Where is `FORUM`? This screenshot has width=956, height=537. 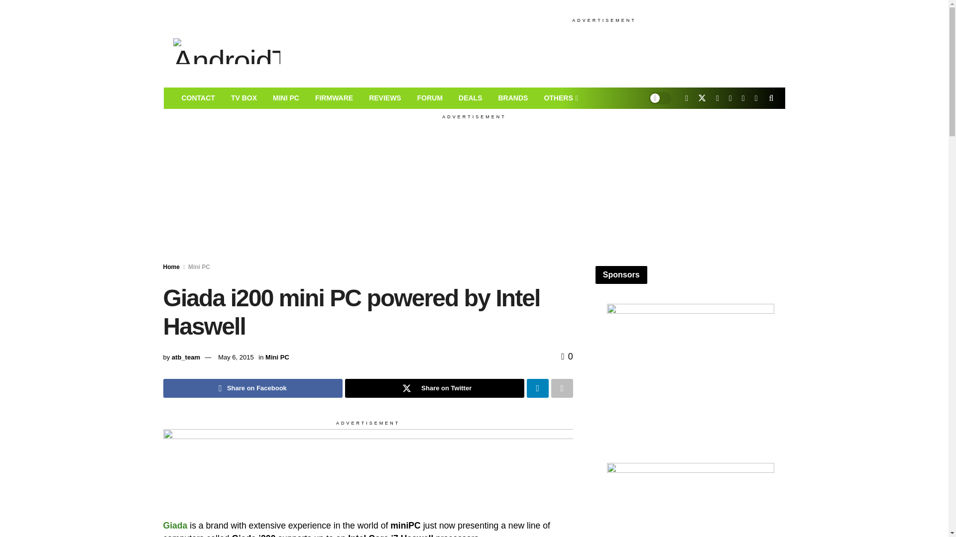 FORUM is located at coordinates (429, 98).